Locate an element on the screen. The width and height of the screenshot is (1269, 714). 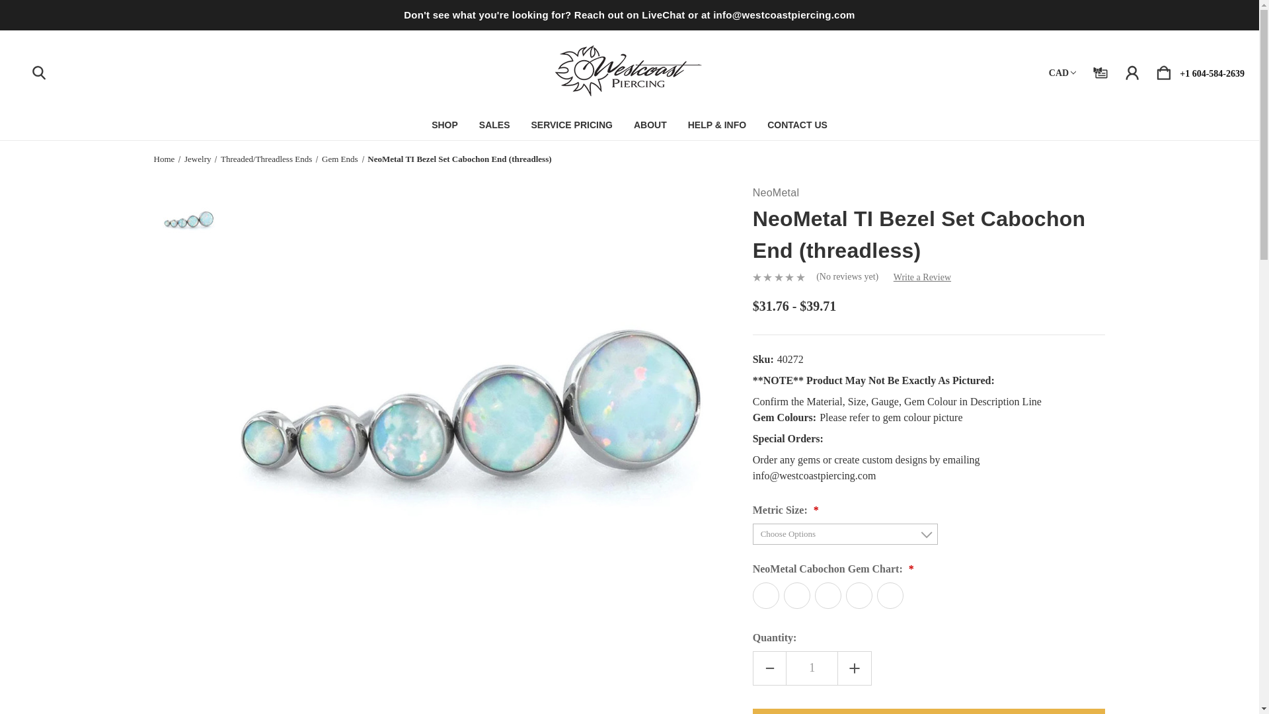
Peacock Opal is located at coordinates (827, 596).